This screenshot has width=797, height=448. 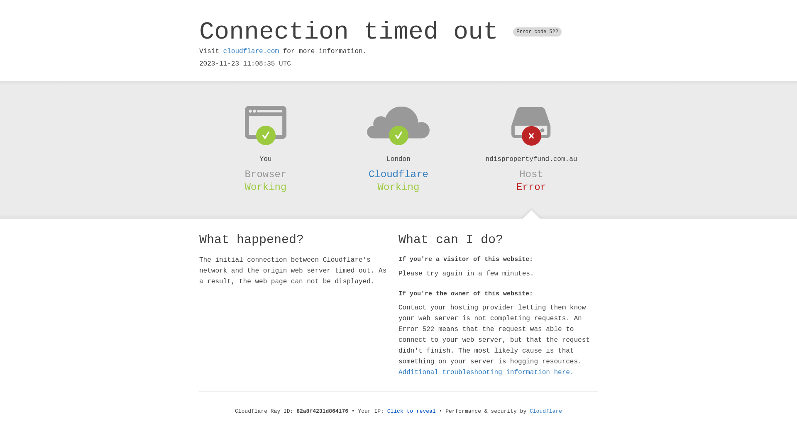 What do you see at coordinates (486, 373) in the screenshot?
I see `Additional troubleshooting information here.` at bounding box center [486, 373].